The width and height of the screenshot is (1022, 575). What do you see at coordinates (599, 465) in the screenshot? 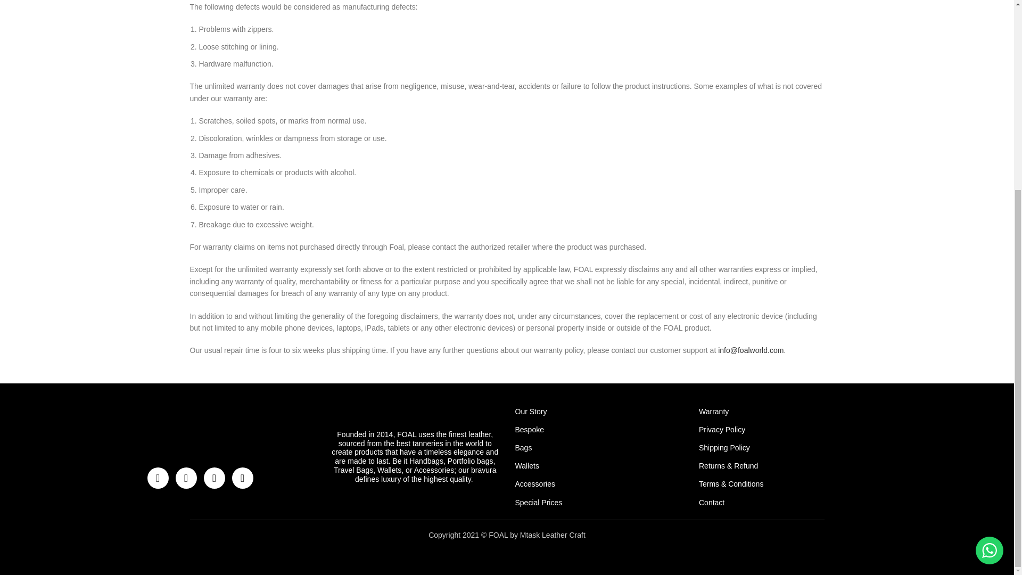
I see `Wallets` at bounding box center [599, 465].